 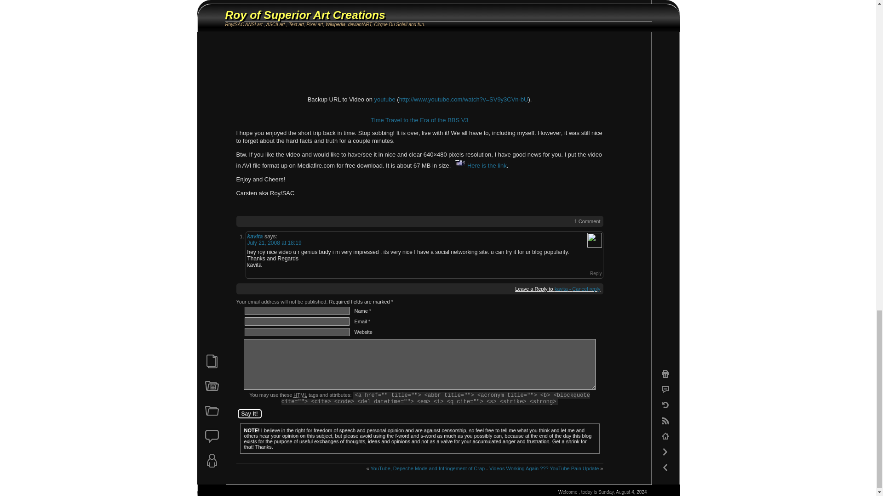 I want to click on Say It!, so click(x=249, y=414).